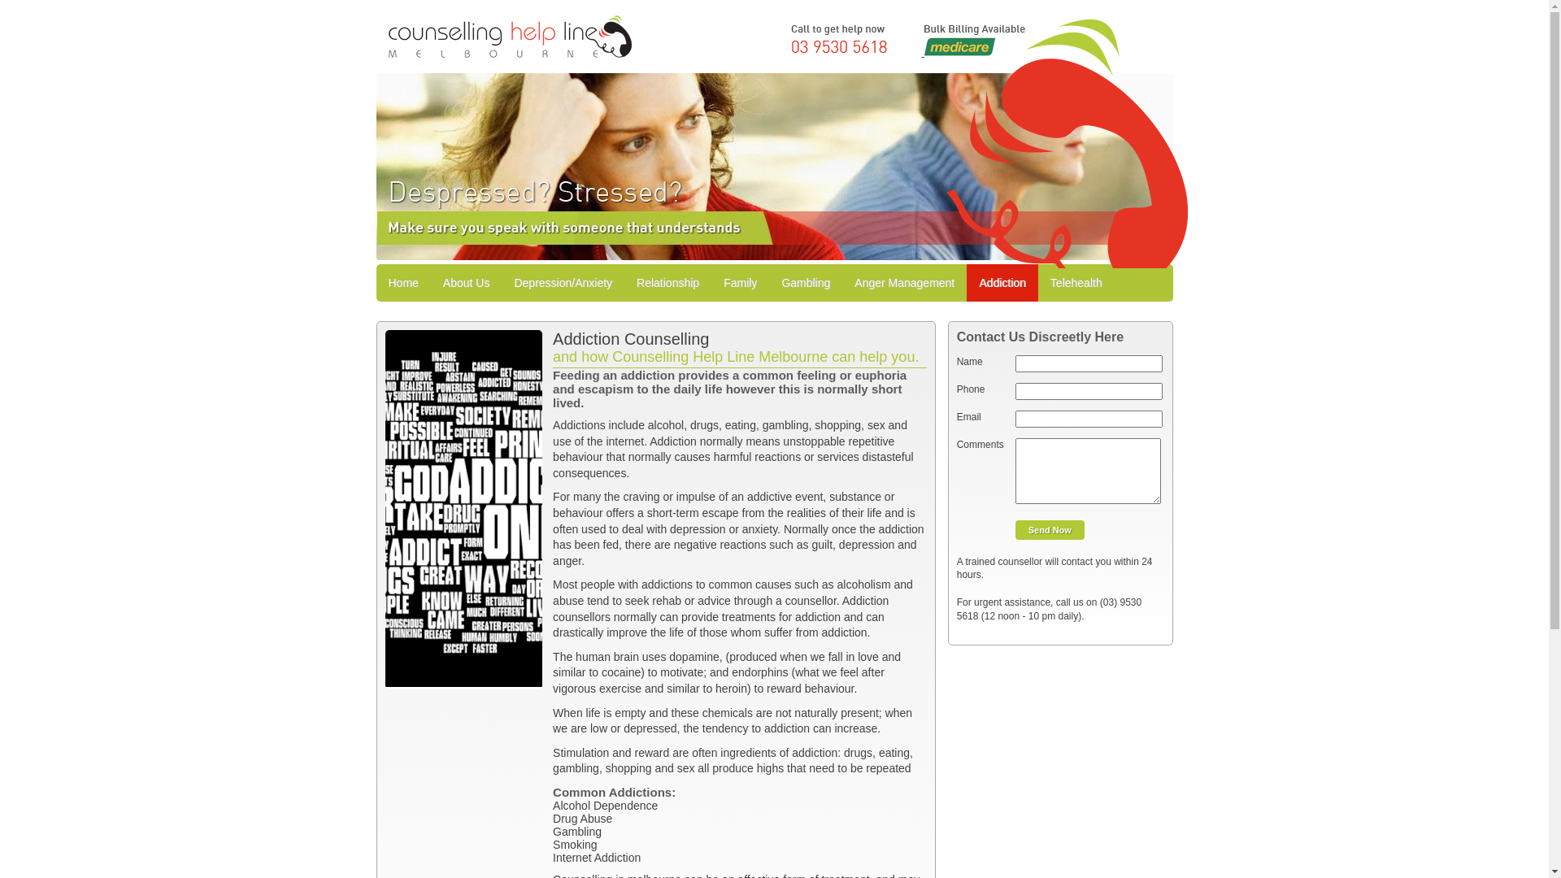 Image resolution: width=1561 pixels, height=878 pixels. What do you see at coordinates (1050, 530) in the screenshot?
I see `Send Now` at bounding box center [1050, 530].